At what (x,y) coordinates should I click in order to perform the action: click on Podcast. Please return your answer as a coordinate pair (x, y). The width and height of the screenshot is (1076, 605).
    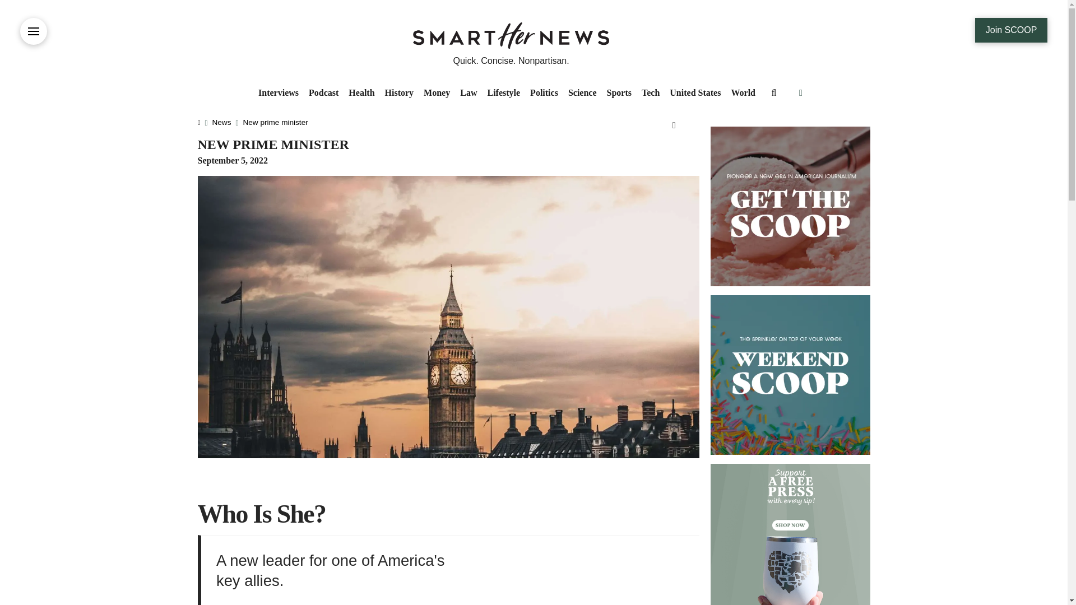
    Looking at the image, I should click on (323, 93).